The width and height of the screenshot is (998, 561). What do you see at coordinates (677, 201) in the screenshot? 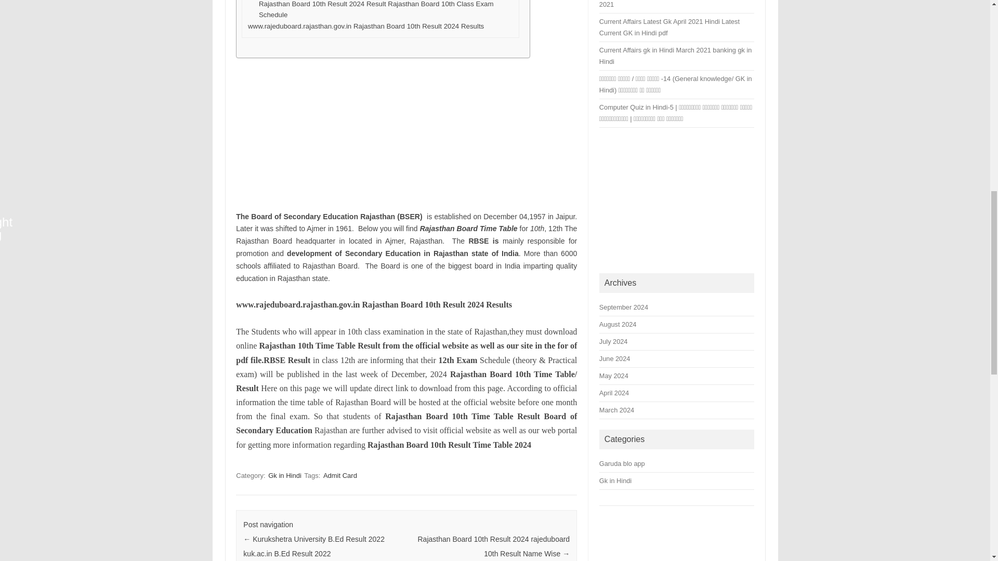
I see `Advertisement` at bounding box center [677, 201].